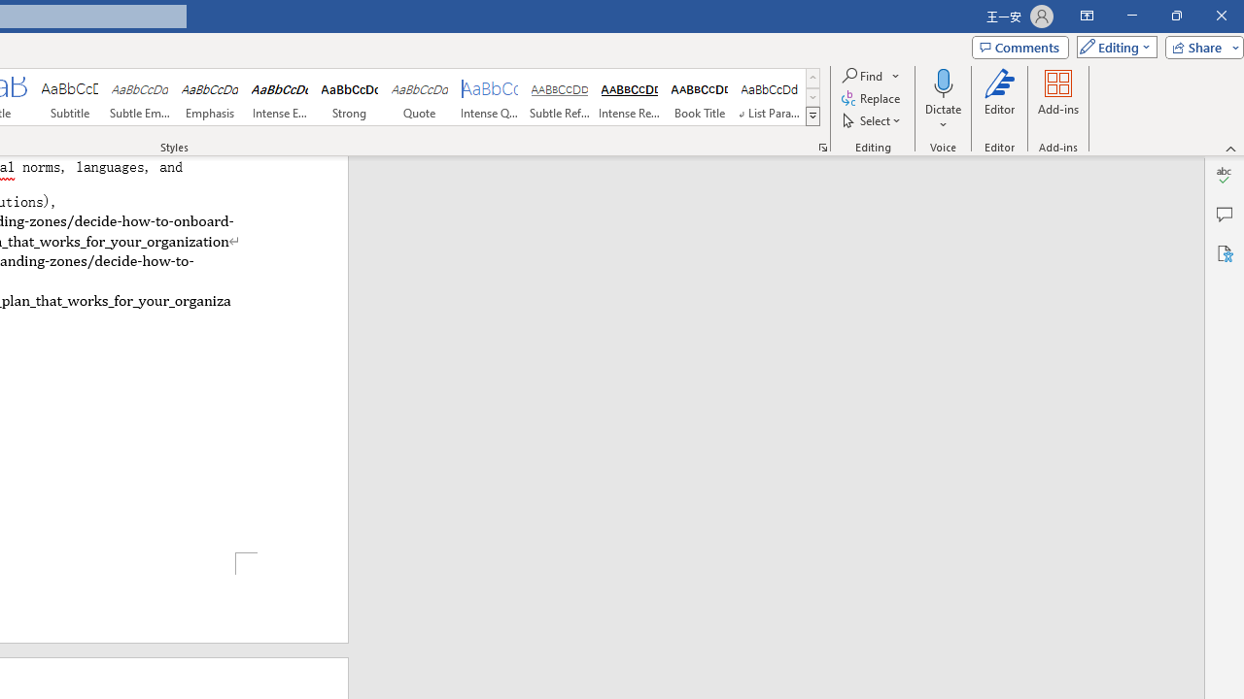 The width and height of the screenshot is (1244, 699). Describe the element at coordinates (812, 116) in the screenshot. I see `Styles` at that location.